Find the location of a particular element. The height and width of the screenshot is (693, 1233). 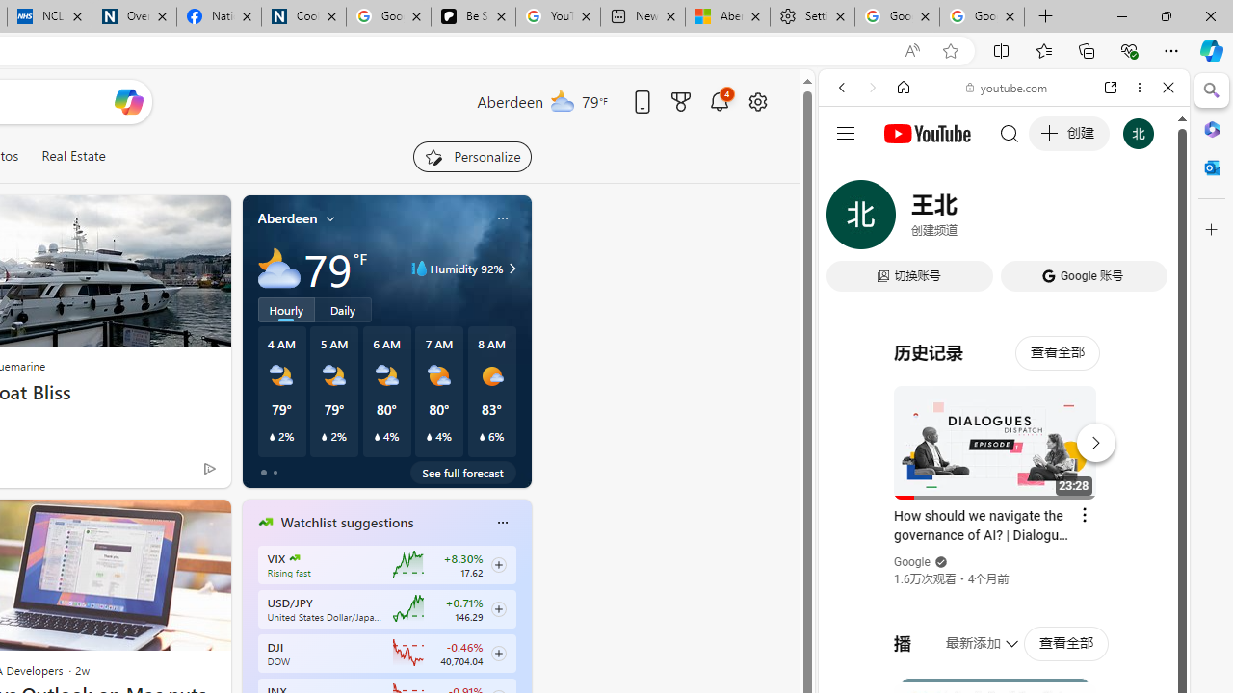

Open settings is located at coordinates (757, 101).